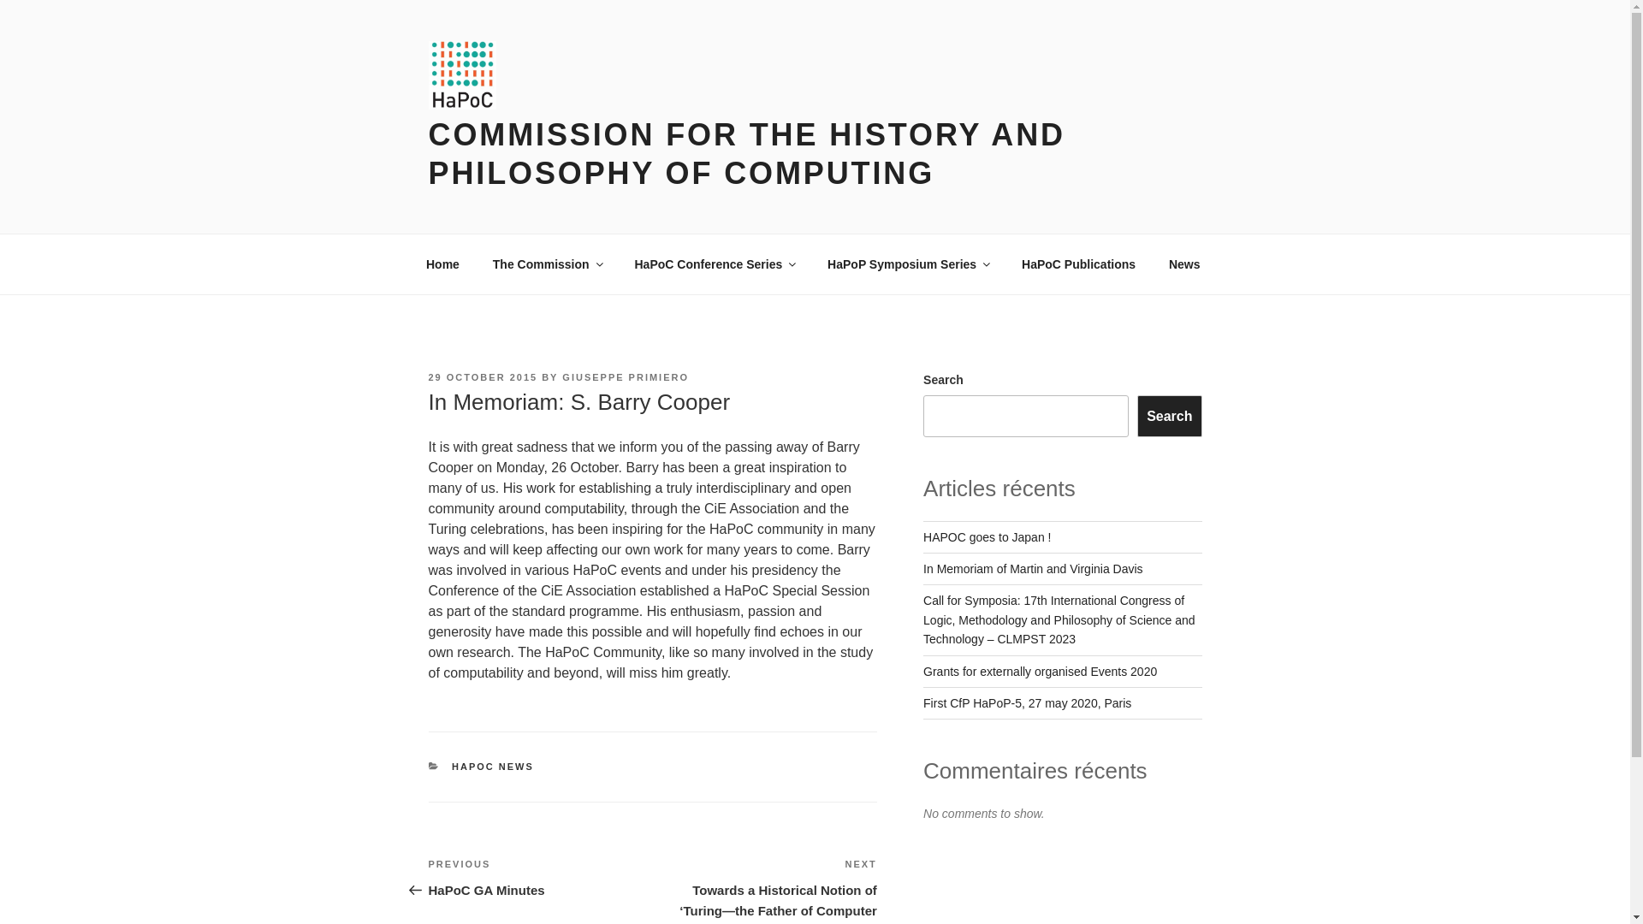 Image resolution: width=1643 pixels, height=924 pixels. What do you see at coordinates (1034, 568) in the screenshot?
I see `HAPOC NEWS` at bounding box center [1034, 568].